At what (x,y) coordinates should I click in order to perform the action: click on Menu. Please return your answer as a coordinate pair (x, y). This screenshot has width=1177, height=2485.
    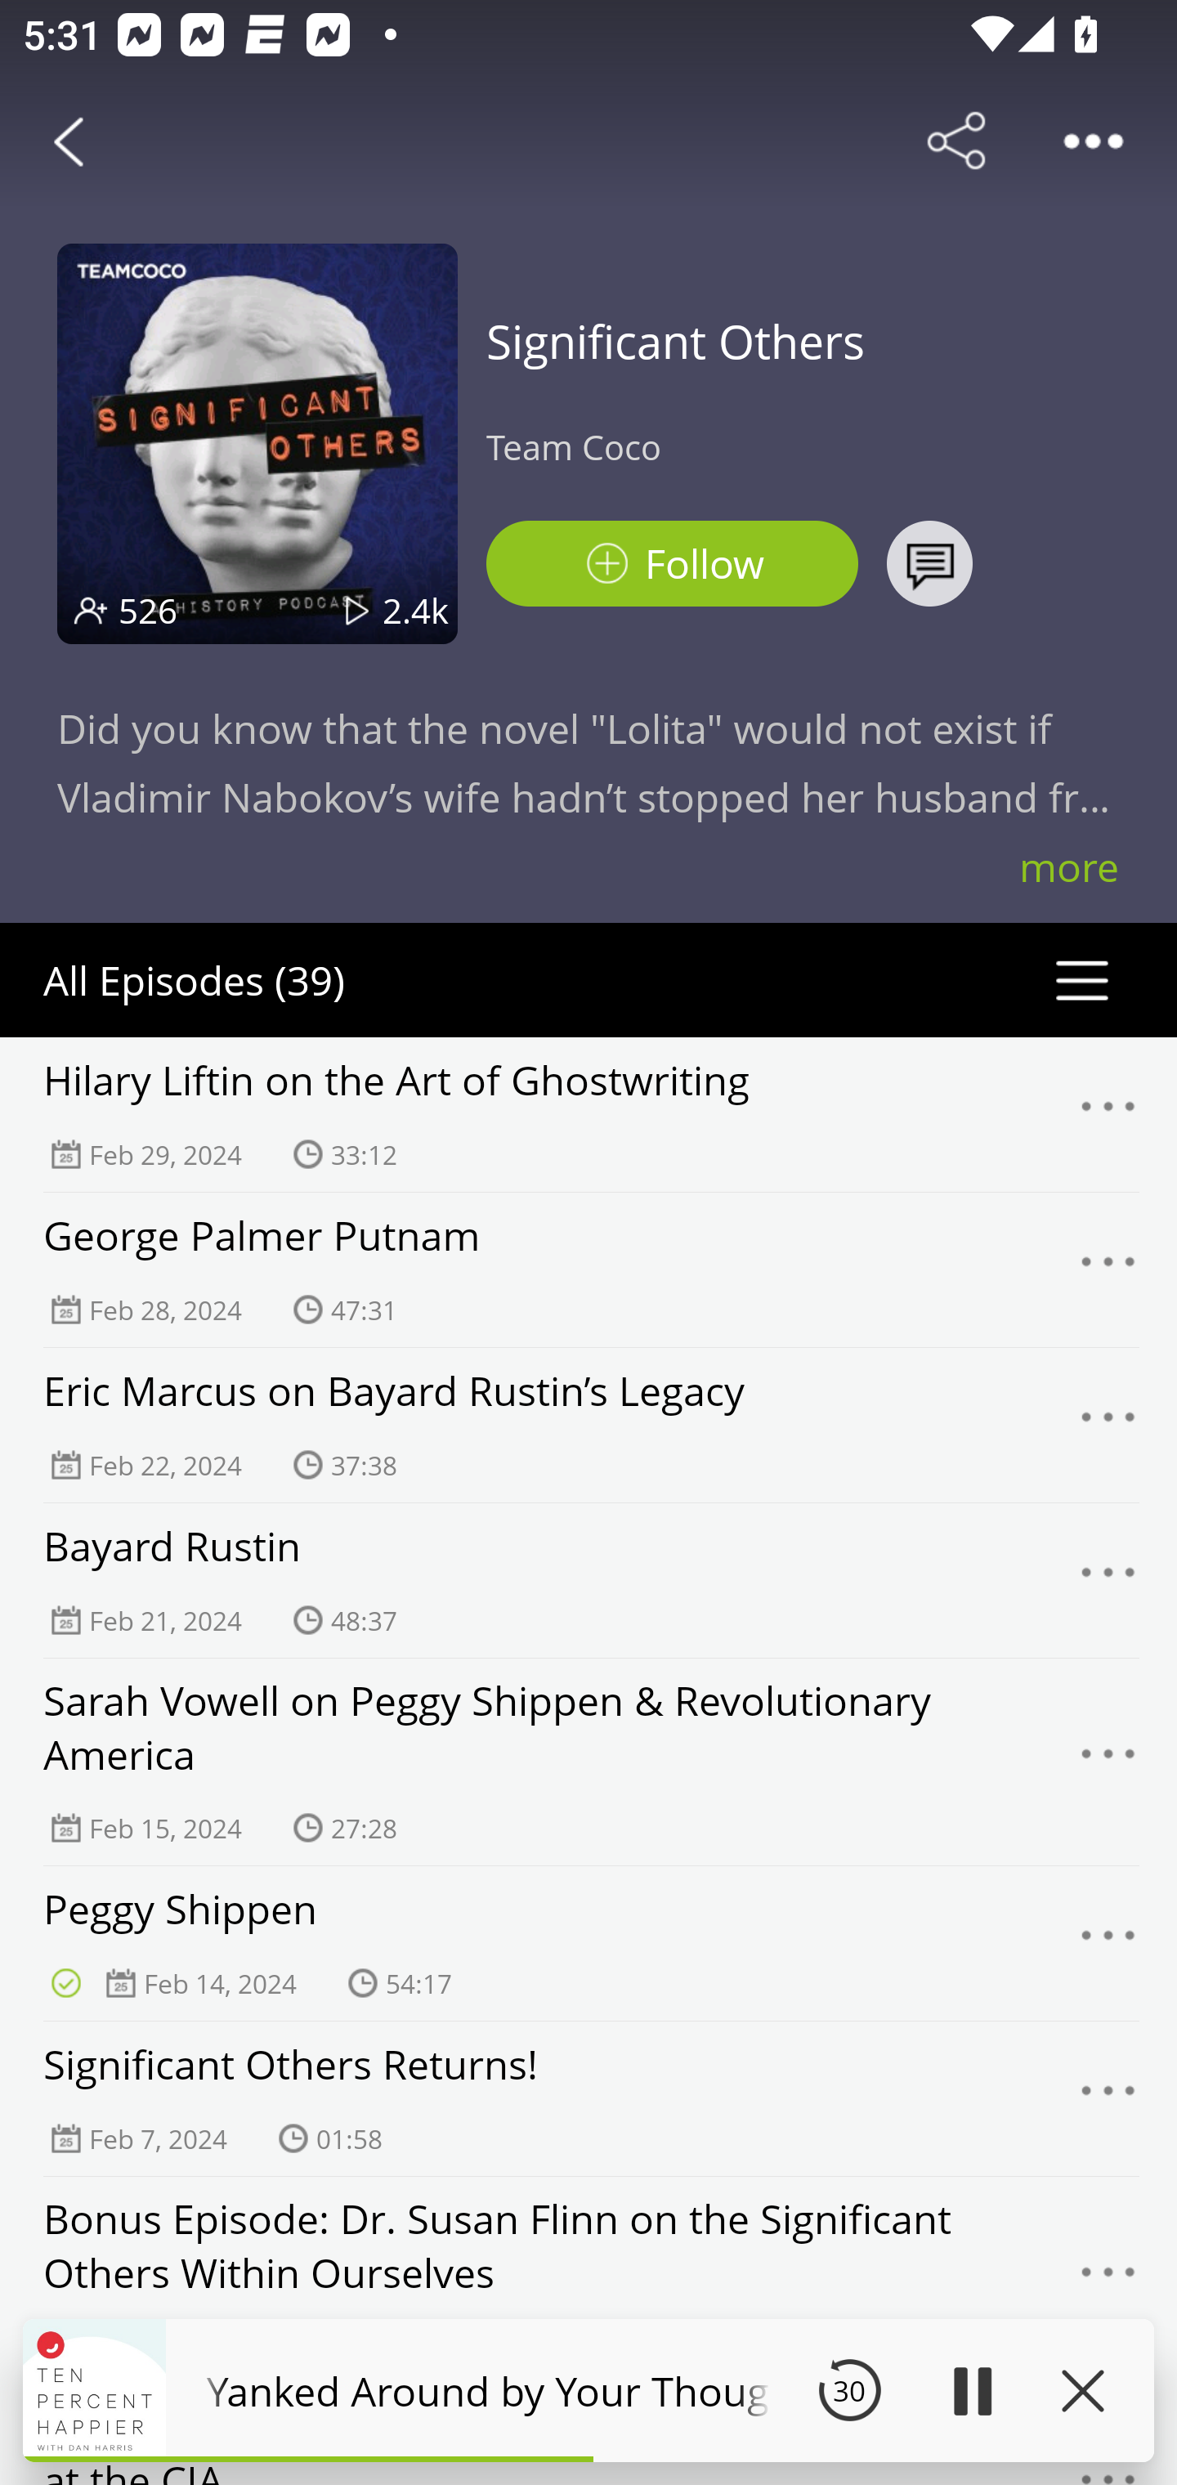
    Looking at the image, I should click on (1108, 1944).